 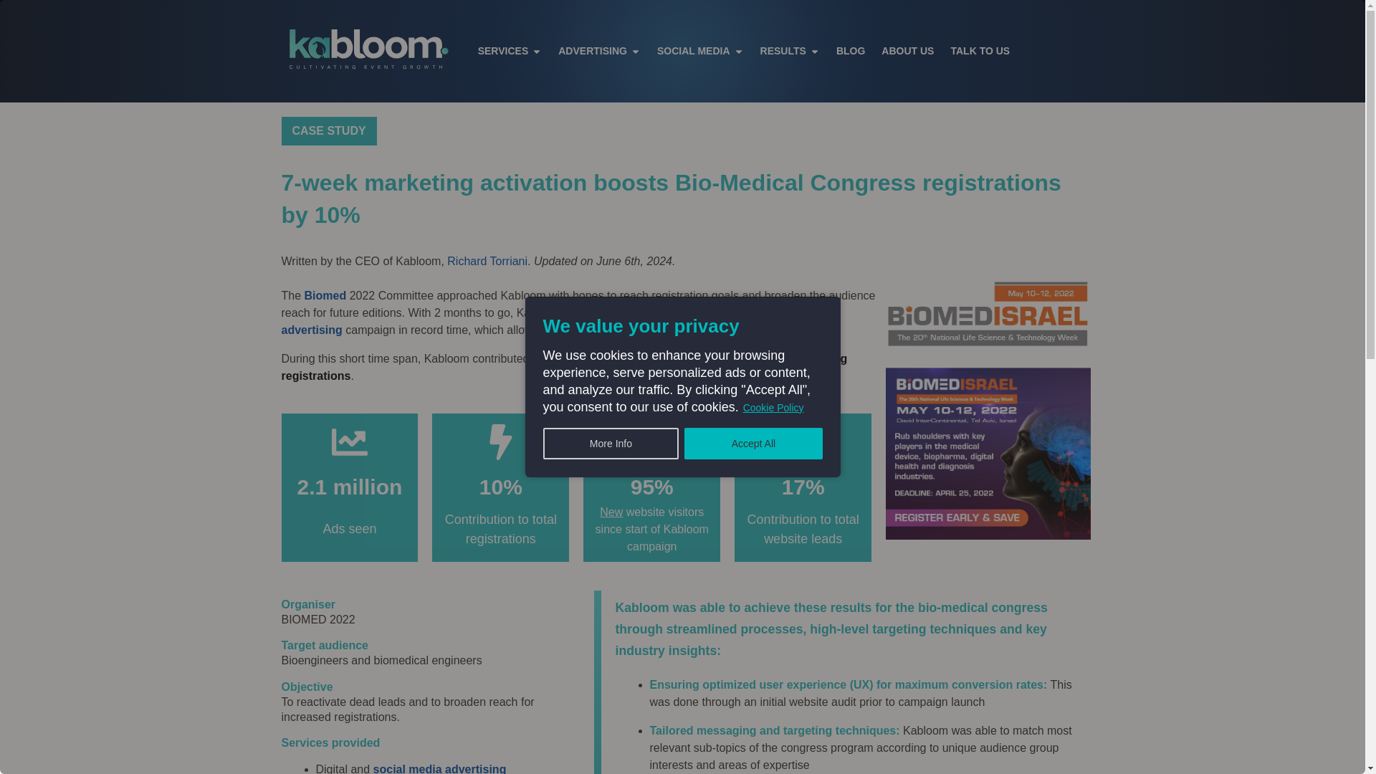 What do you see at coordinates (752, 444) in the screenshot?
I see `Accept All` at bounding box center [752, 444].